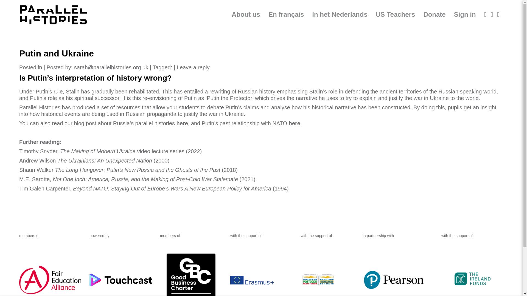  Describe the element at coordinates (182, 123) in the screenshot. I see `here` at that location.